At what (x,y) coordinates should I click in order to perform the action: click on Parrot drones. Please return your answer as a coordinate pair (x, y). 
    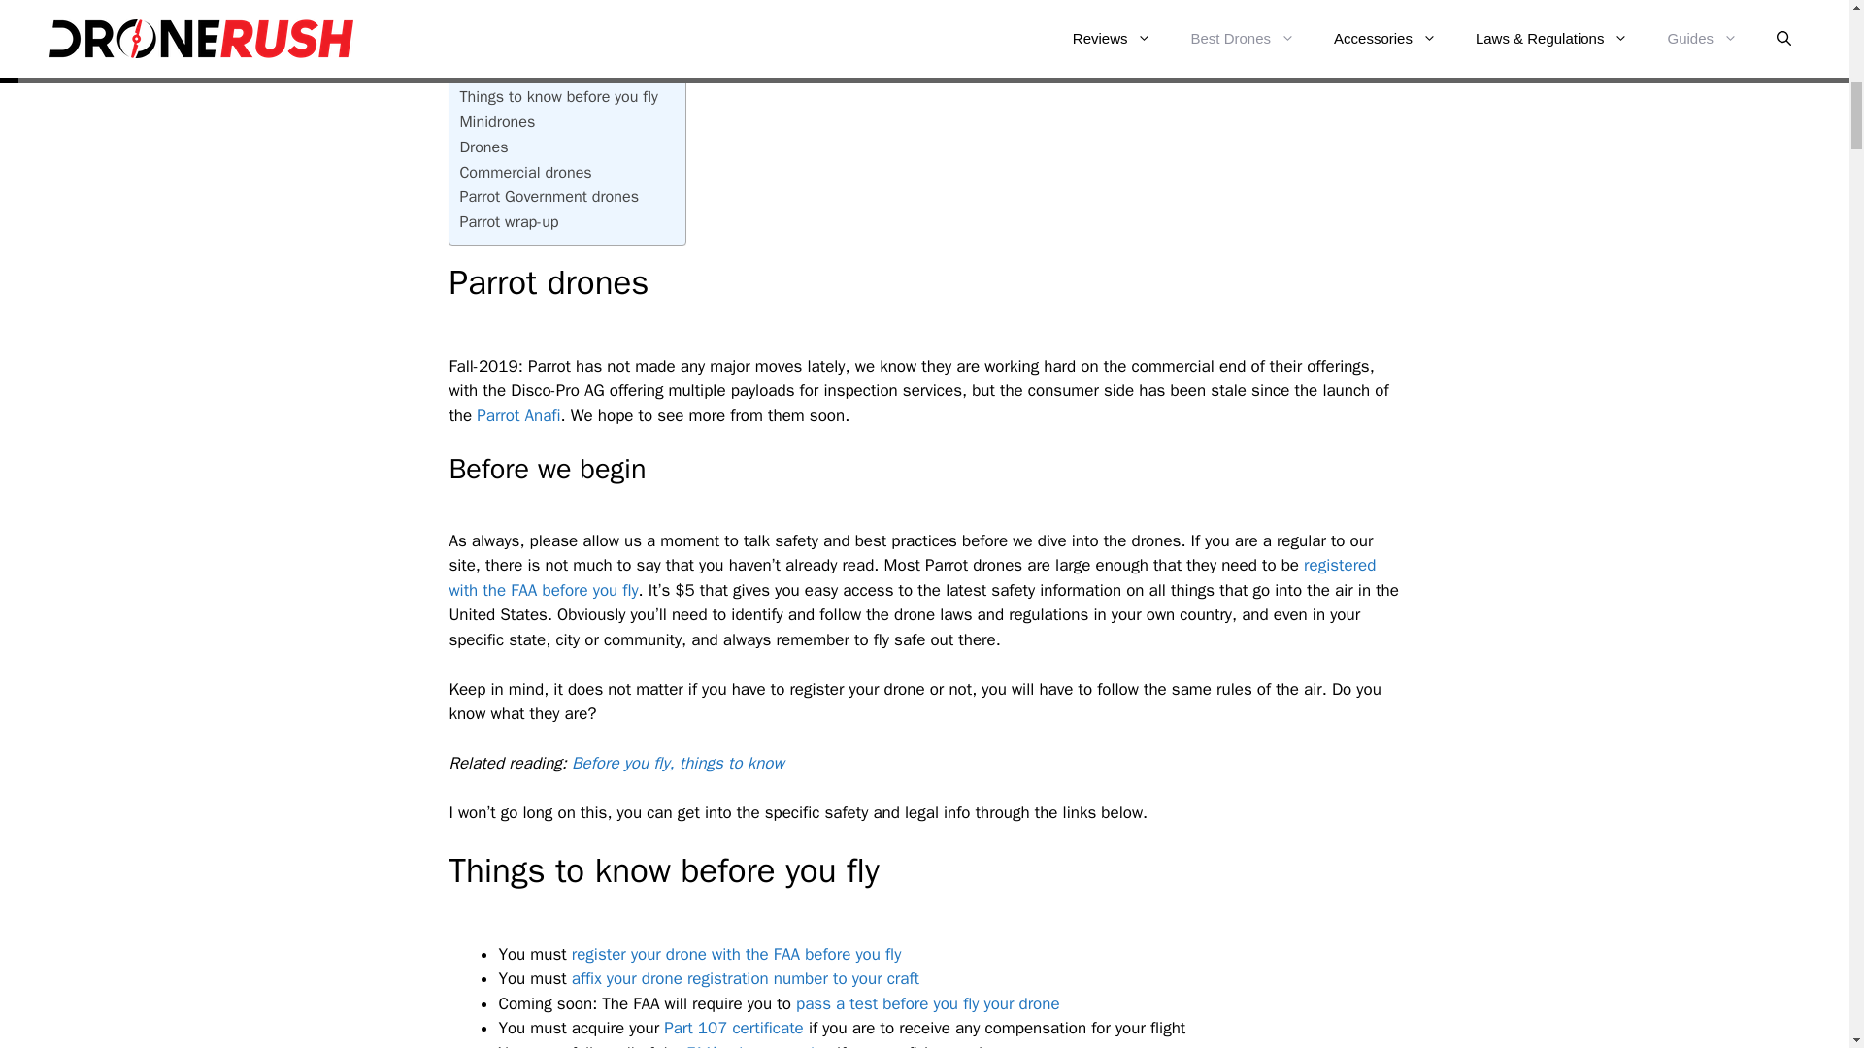
    Looking at the image, I should click on (505, 72).